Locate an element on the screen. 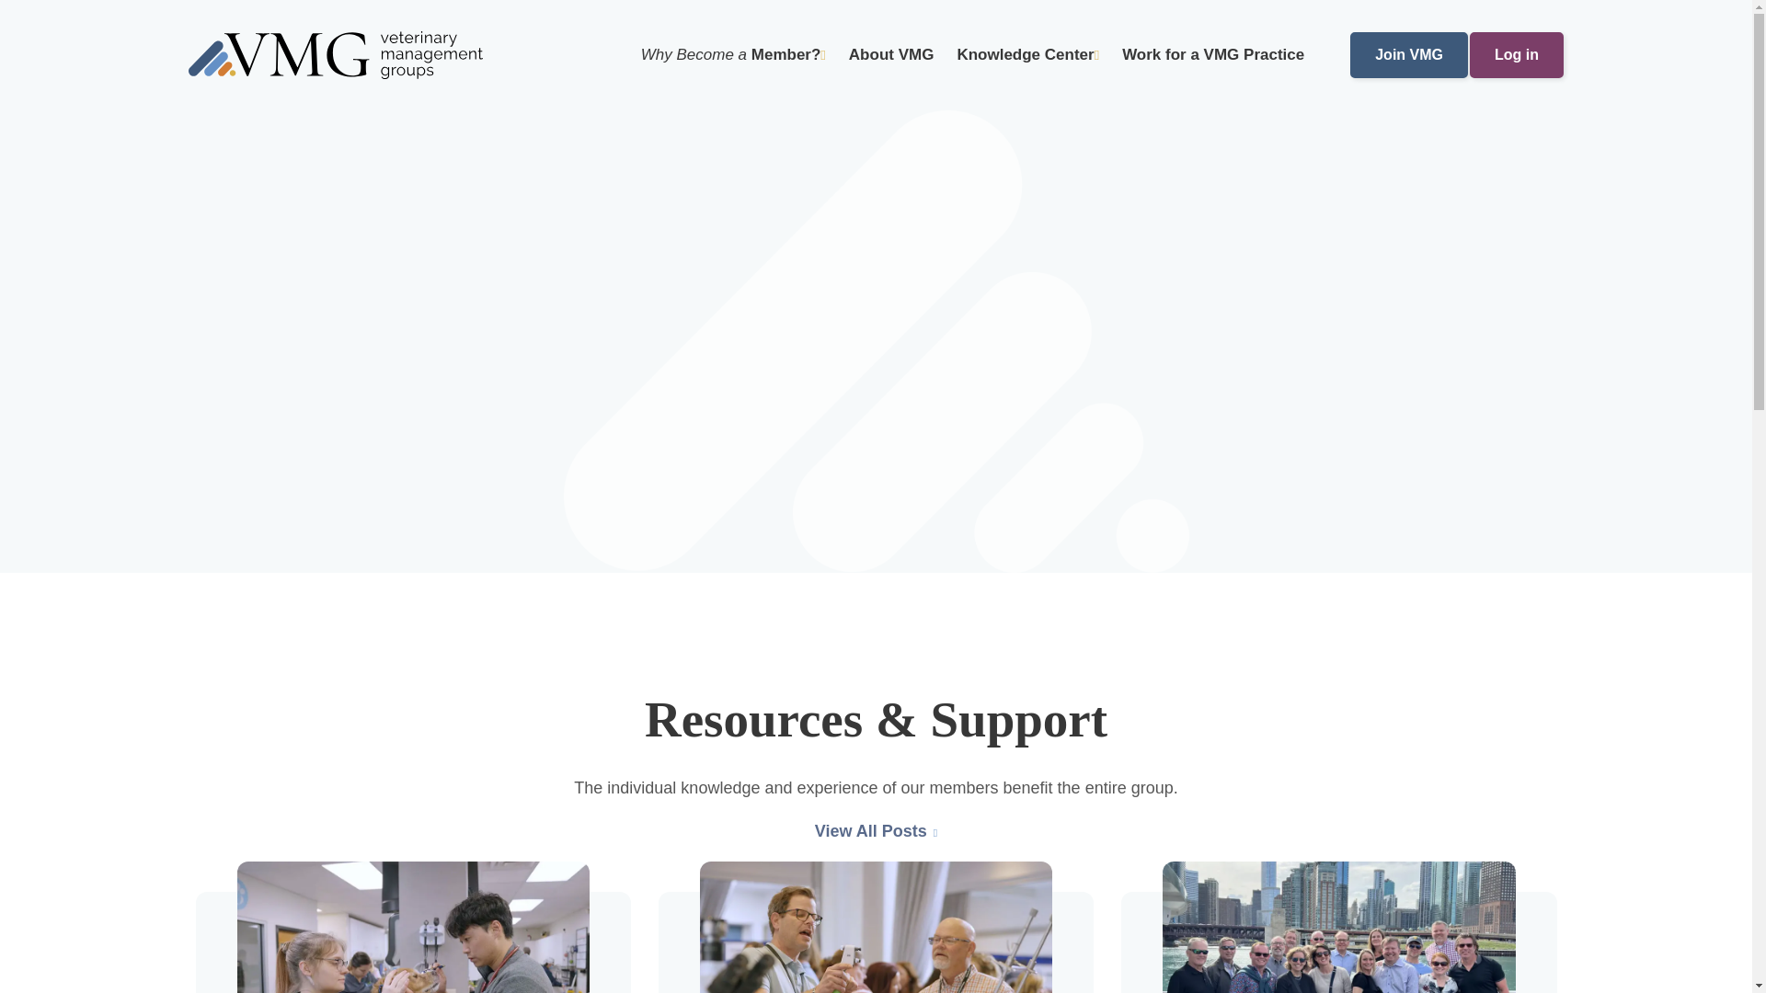 The height and width of the screenshot is (993, 1766). View All Posts is located at coordinates (876, 833).